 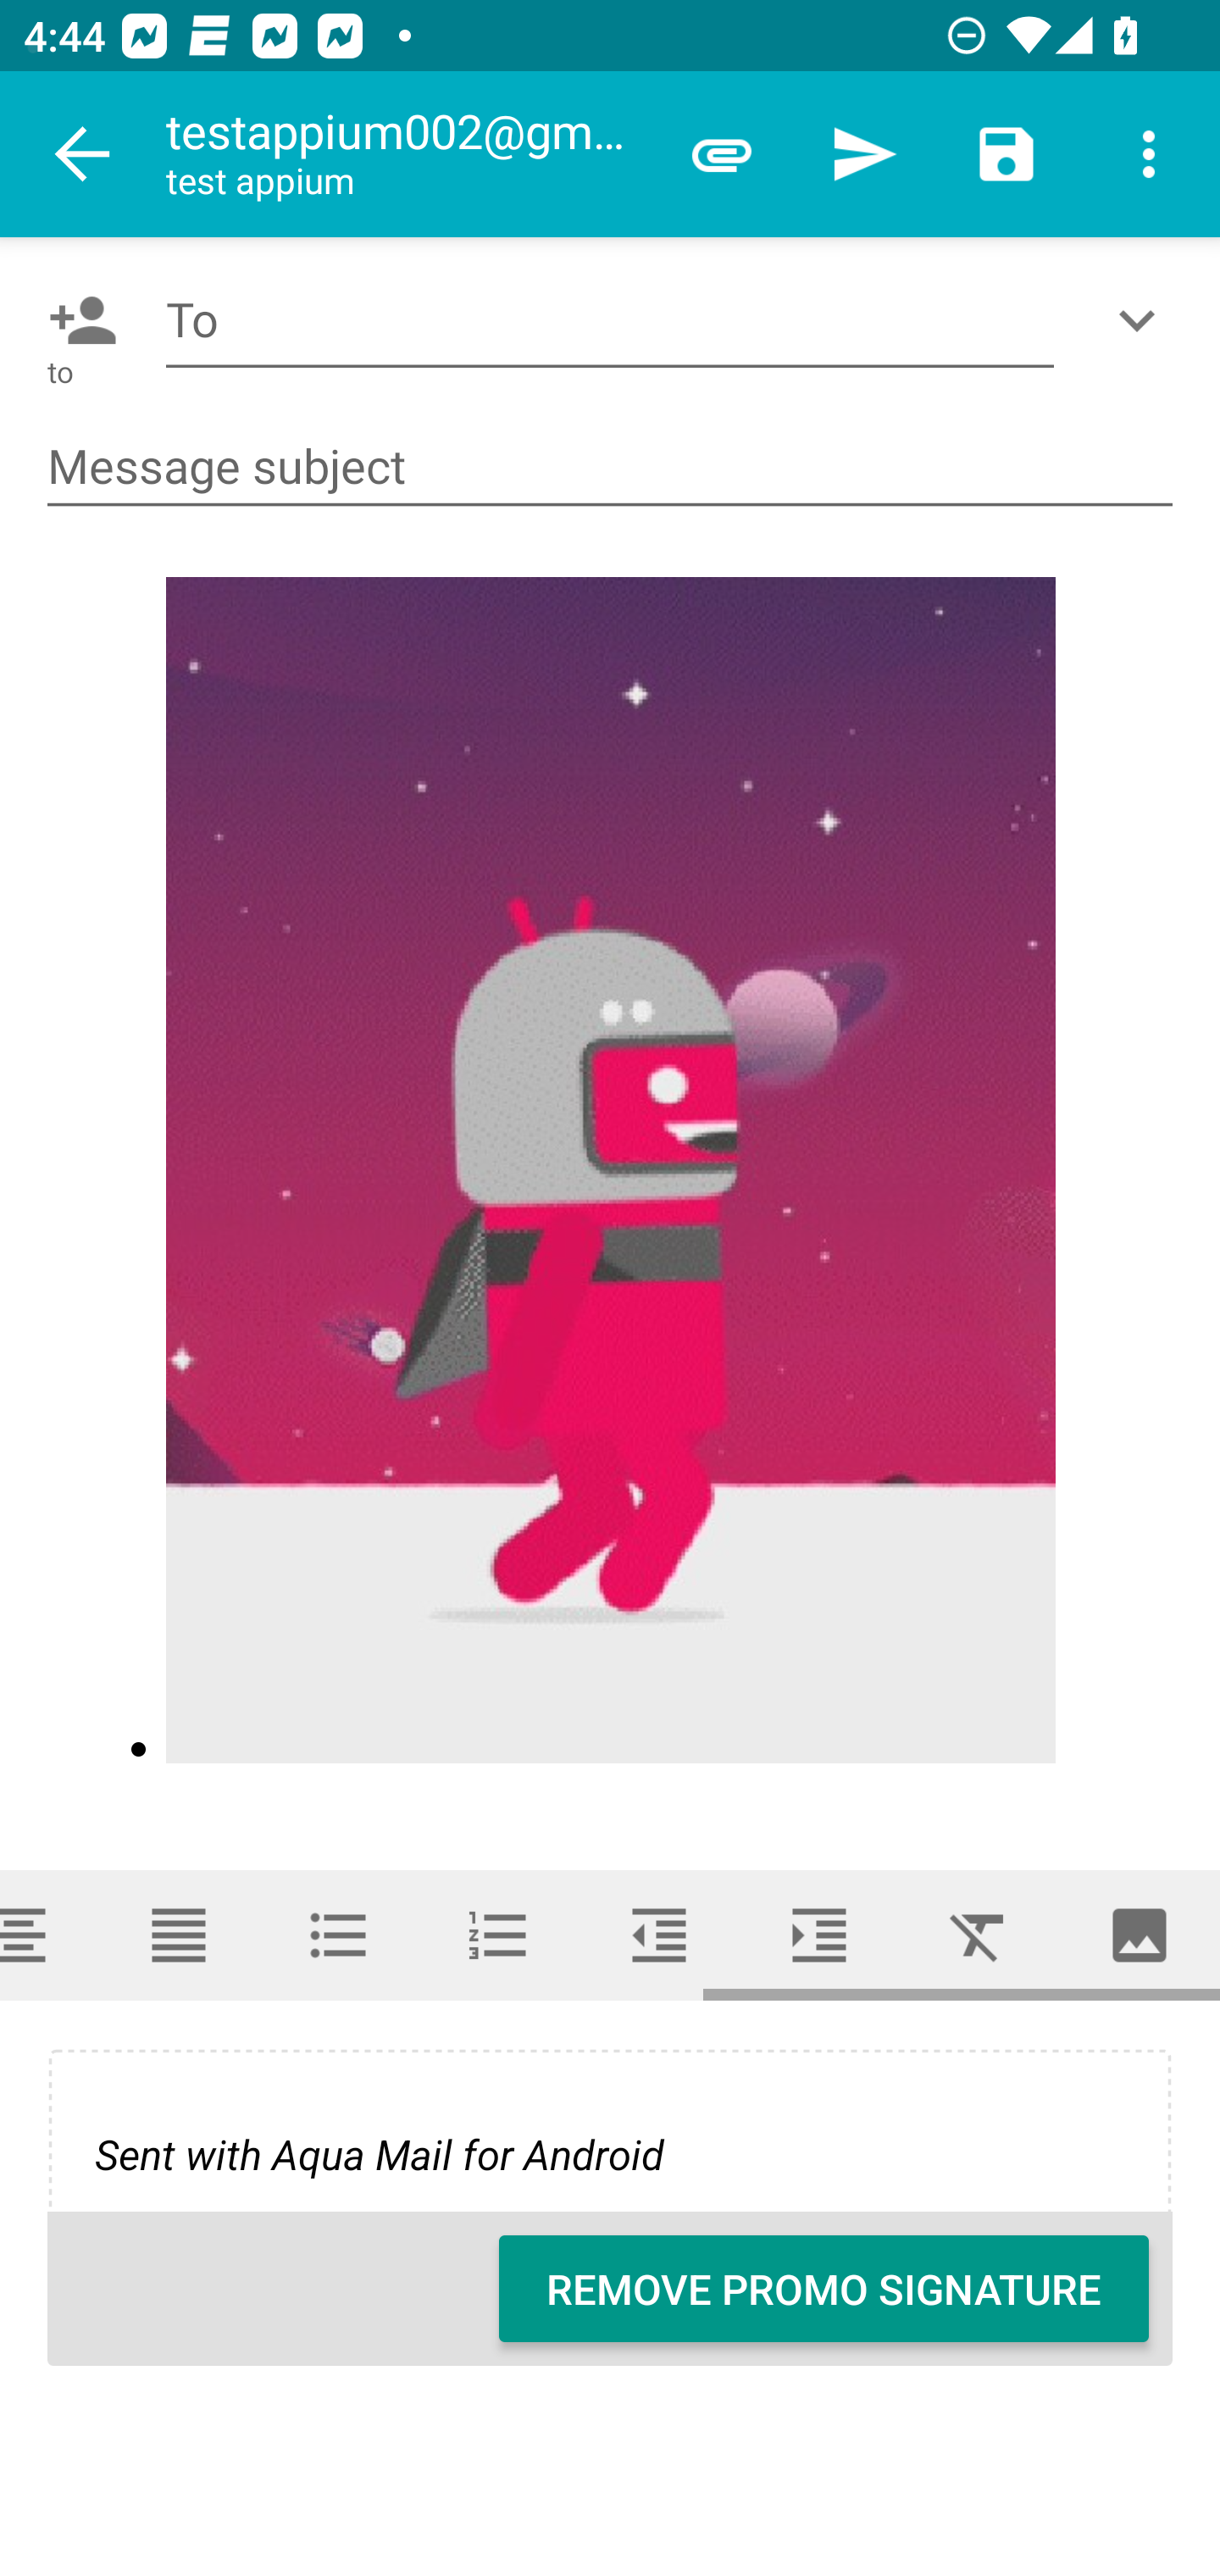 I want to click on Full justify, so click(x=178, y=1935).